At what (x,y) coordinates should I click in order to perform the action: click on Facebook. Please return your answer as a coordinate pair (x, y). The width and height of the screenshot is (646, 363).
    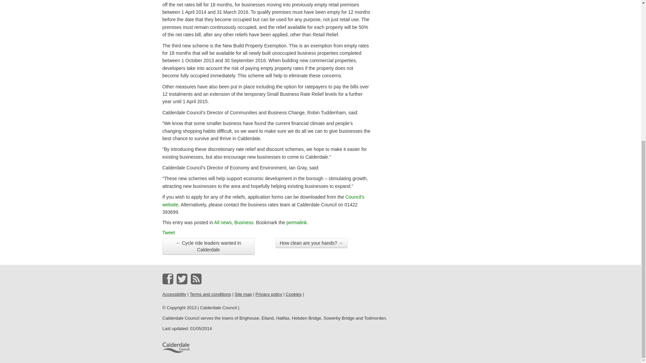
    Looking at the image, I should click on (168, 279).